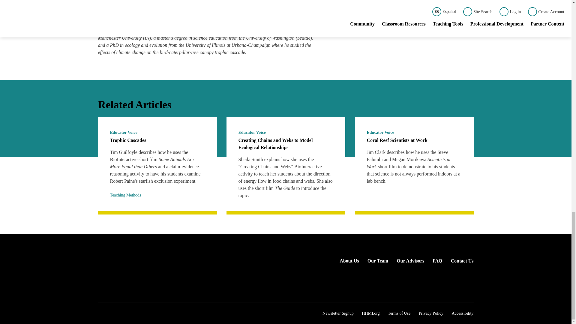  What do you see at coordinates (462, 261) in the screenshot?
I see `Contact Us` at bounding box center [462, 261].